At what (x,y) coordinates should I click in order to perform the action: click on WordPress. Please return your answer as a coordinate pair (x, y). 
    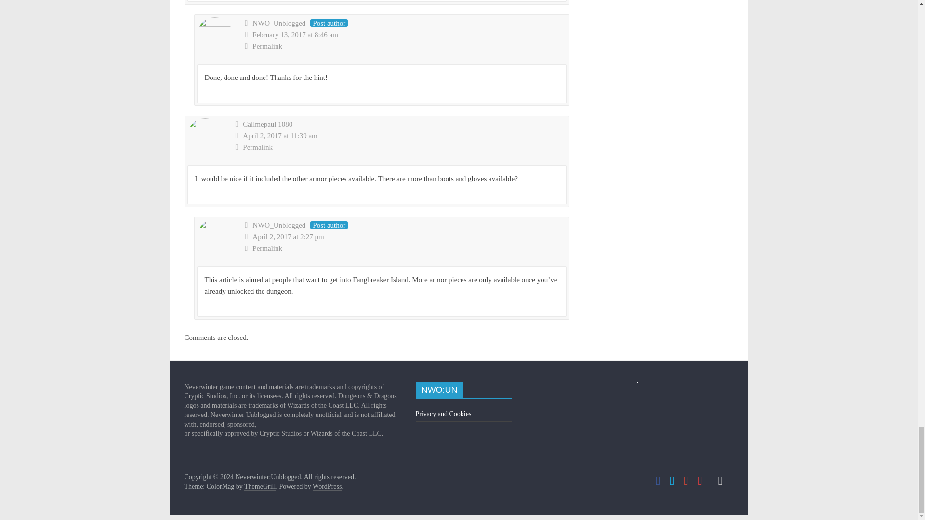
    Looking at the image, I should click on (327, 487).